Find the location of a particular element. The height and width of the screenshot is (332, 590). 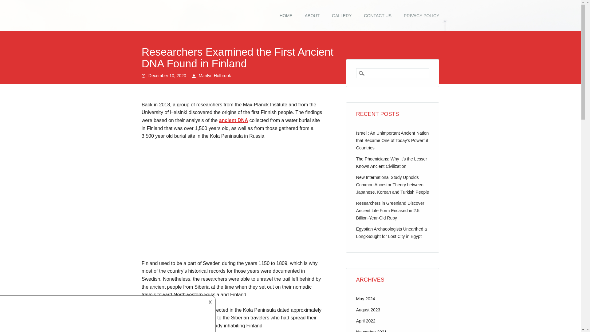

HOME is located at coordinates (286, 16).